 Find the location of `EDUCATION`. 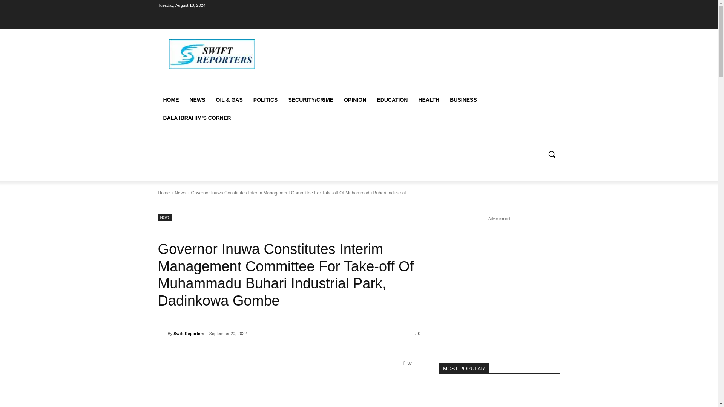

EDUCATION is located at coordinates (392, 99).